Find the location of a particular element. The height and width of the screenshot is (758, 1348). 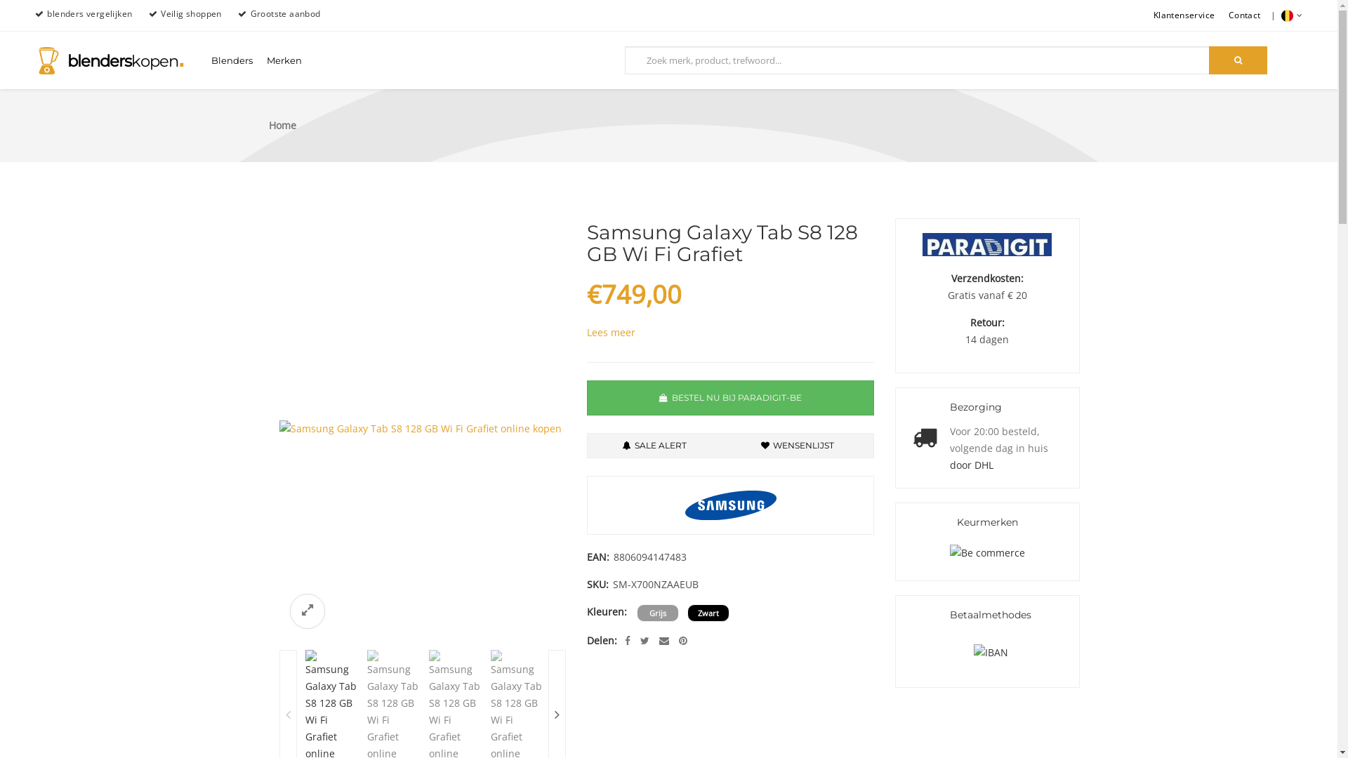

Home is located at coordinates (282, 125).